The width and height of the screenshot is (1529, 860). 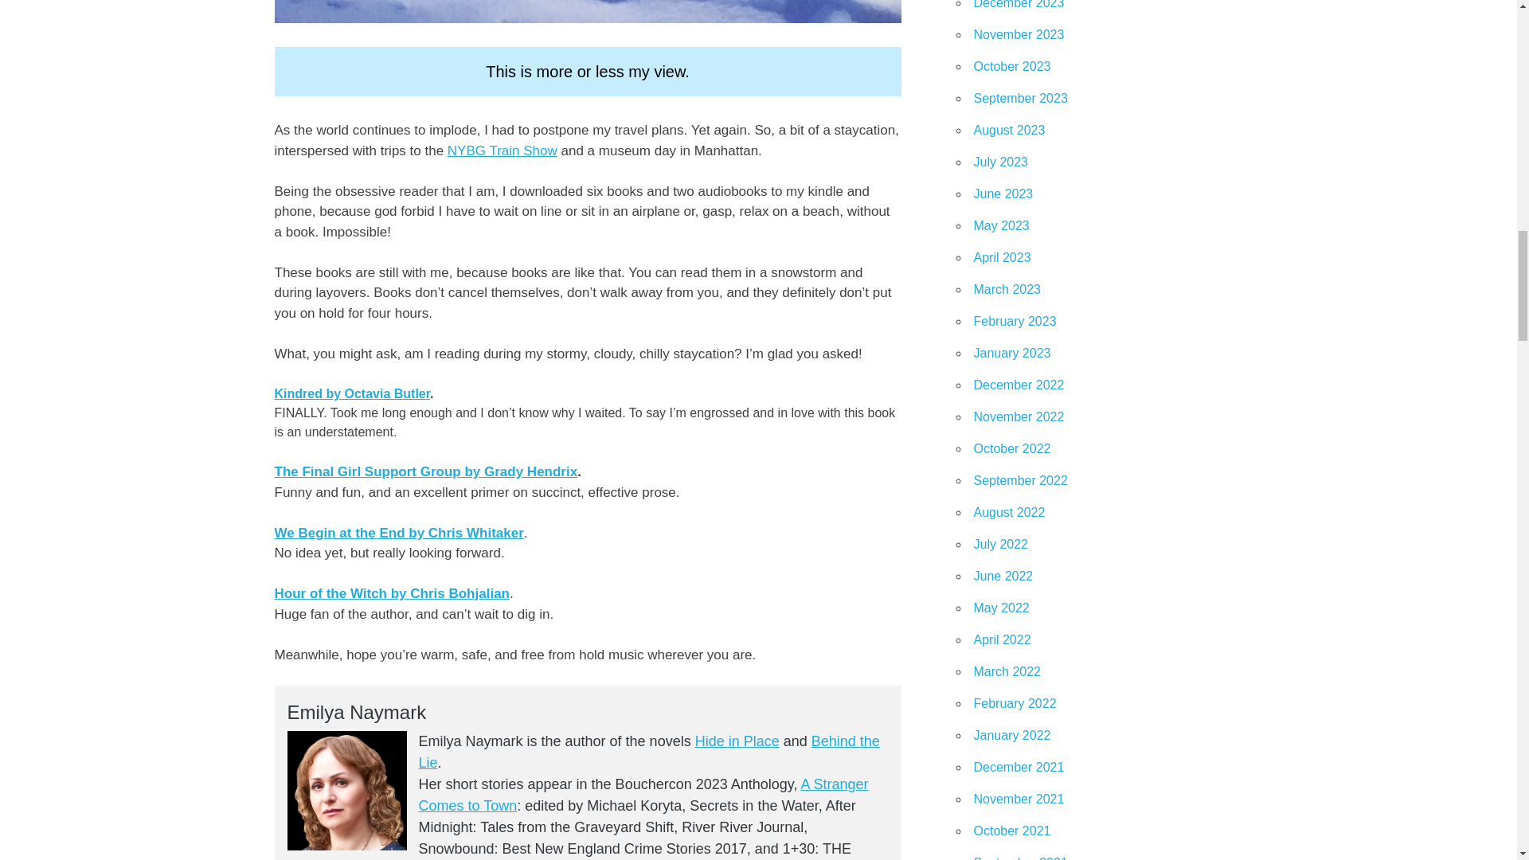 I want to click on l Girl Support Group by Grady Hendrix, so click(x=454, y=471).